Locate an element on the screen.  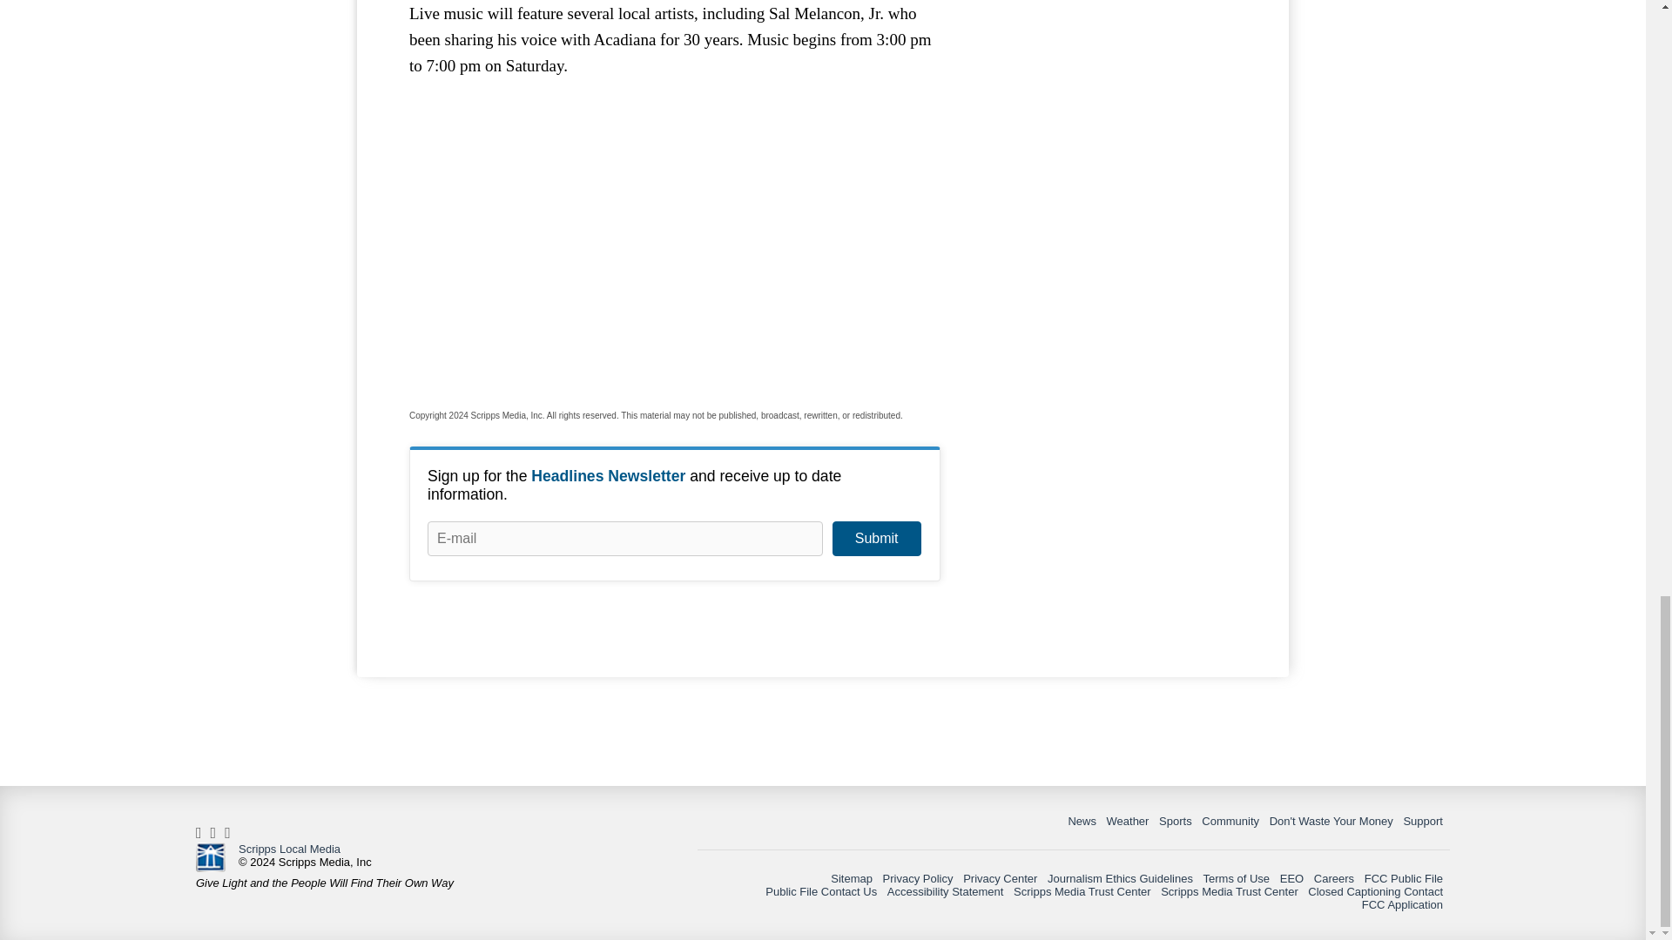
YouTube player is located at coordinates (674, 245).